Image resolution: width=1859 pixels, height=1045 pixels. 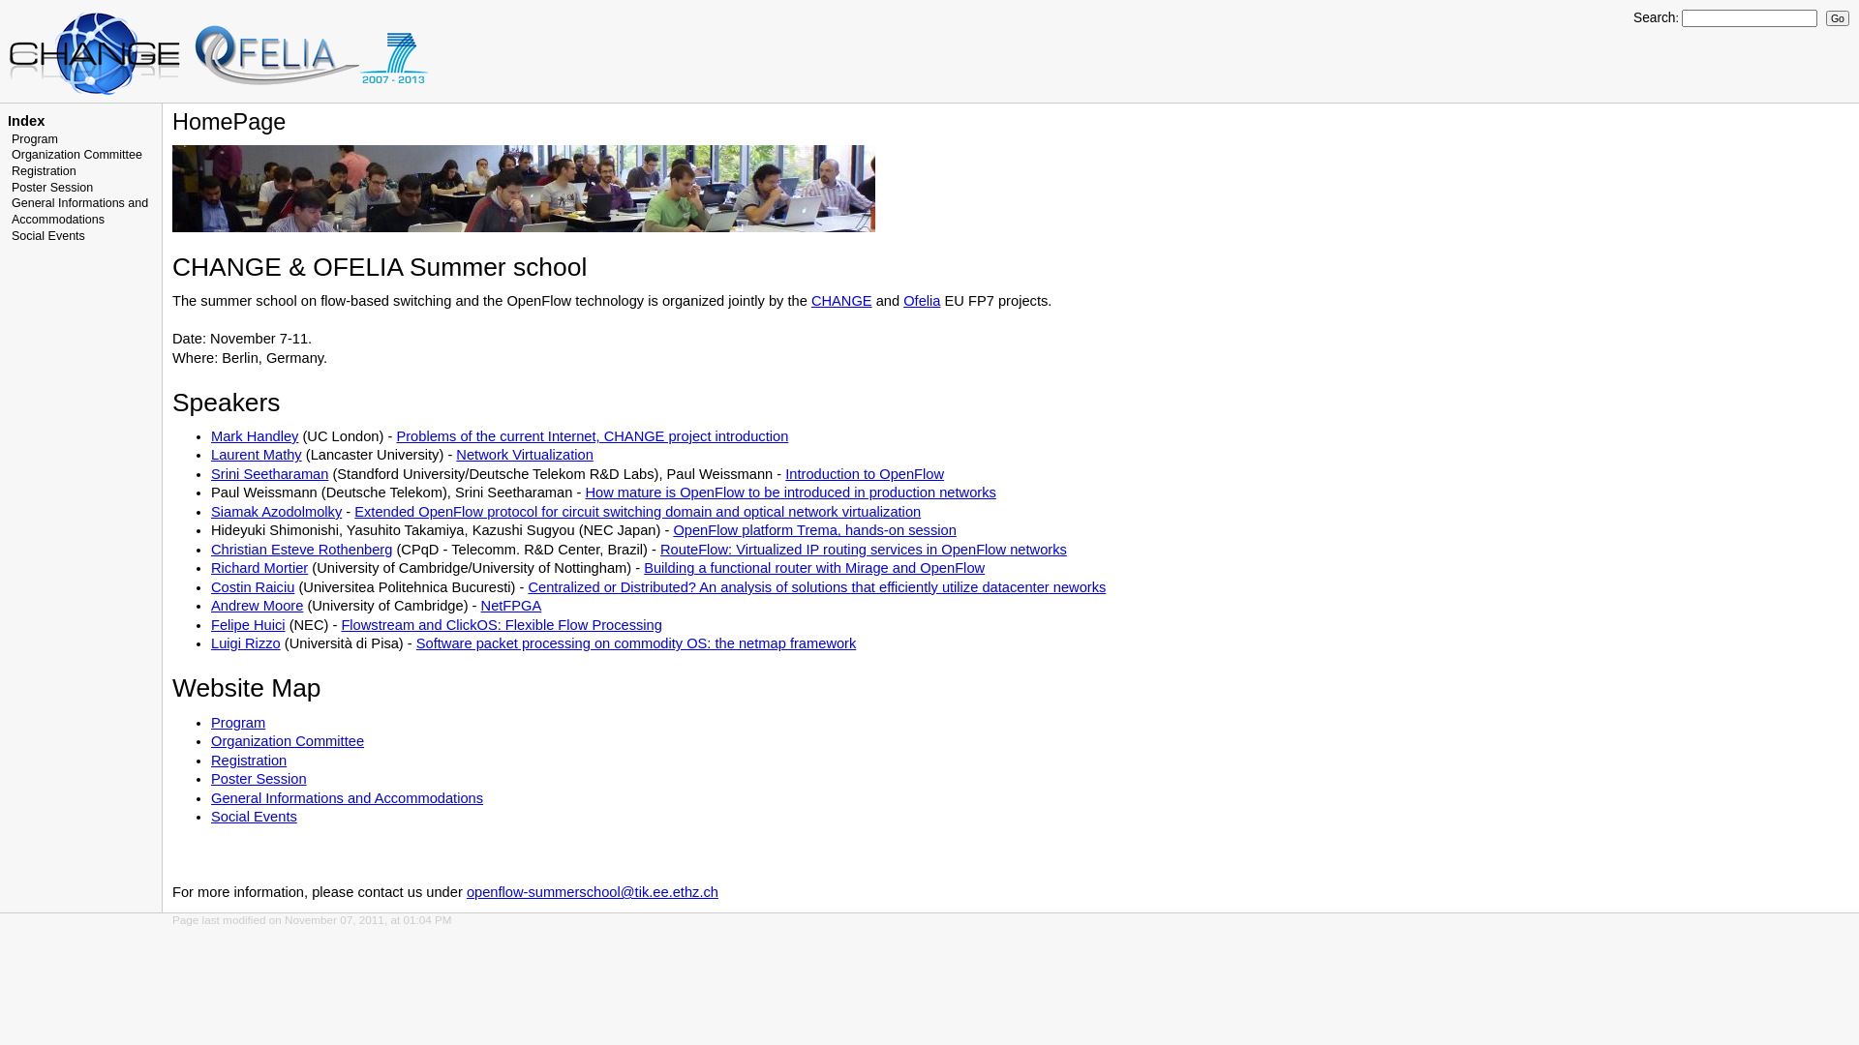 I want to click on Go, so click(x=1838, y=18).